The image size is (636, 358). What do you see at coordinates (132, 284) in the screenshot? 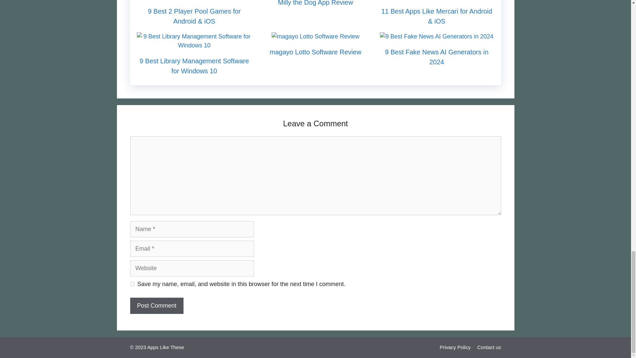
I see `yes` at bounding box center [132, 284].